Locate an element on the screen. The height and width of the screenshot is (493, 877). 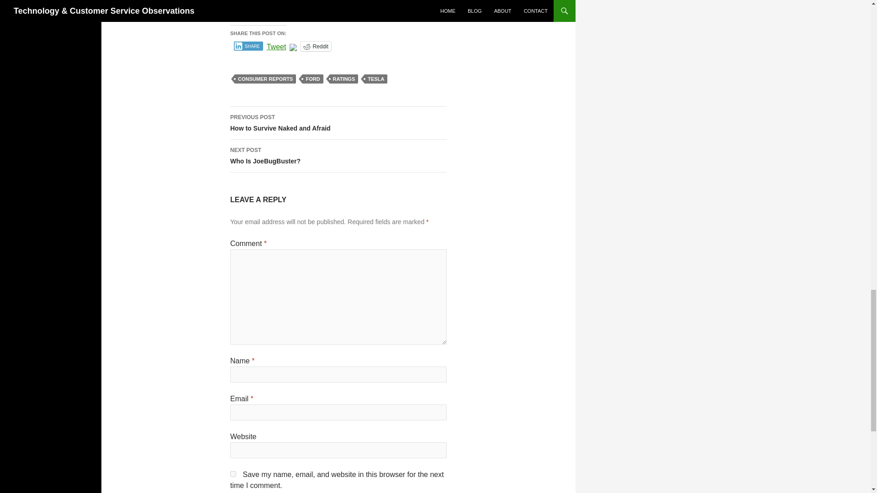
SHARE is located at coordinates (248, 46).